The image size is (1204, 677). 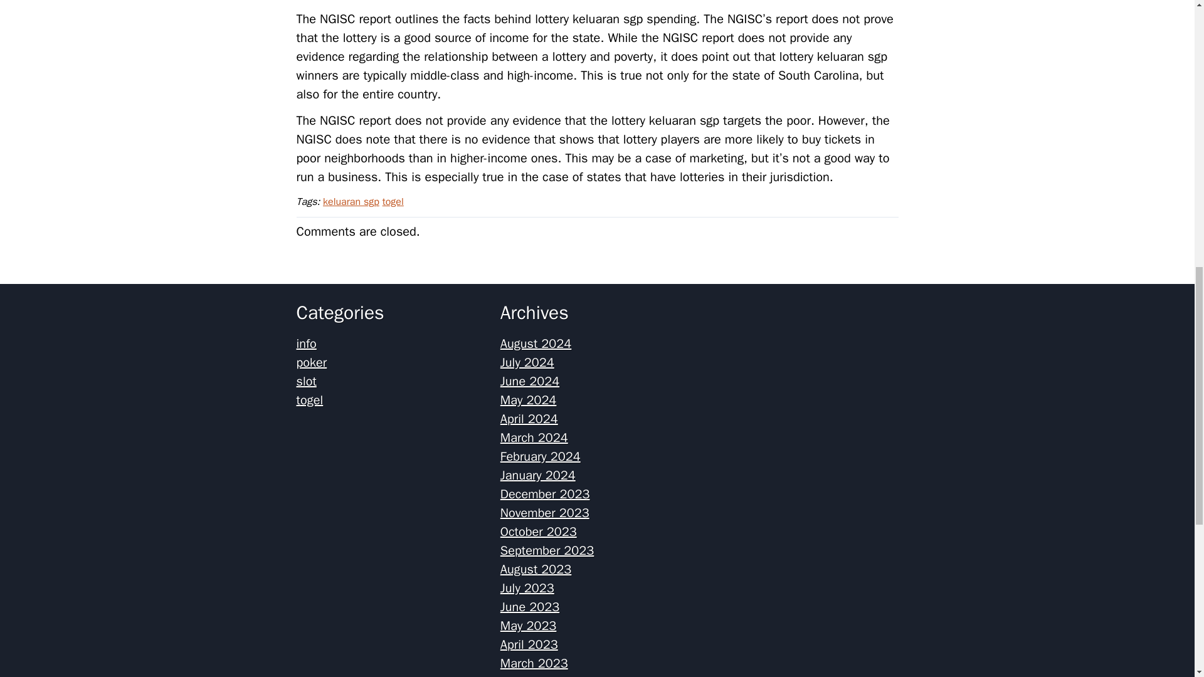 What do you see at coordinates (527, 362) in the screenshot?
I see `July 2024` at bounding box center [527, 362].